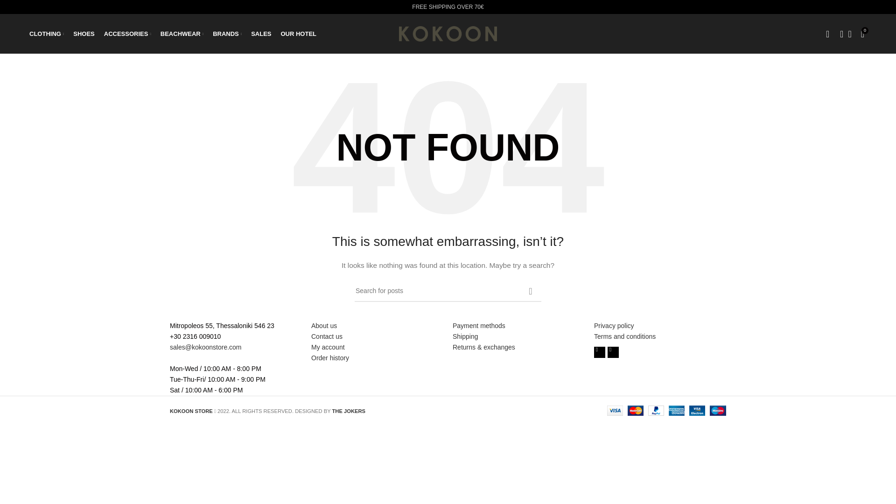 The image size is (896, 504). I want to click on SHOES, so click(84, 33).